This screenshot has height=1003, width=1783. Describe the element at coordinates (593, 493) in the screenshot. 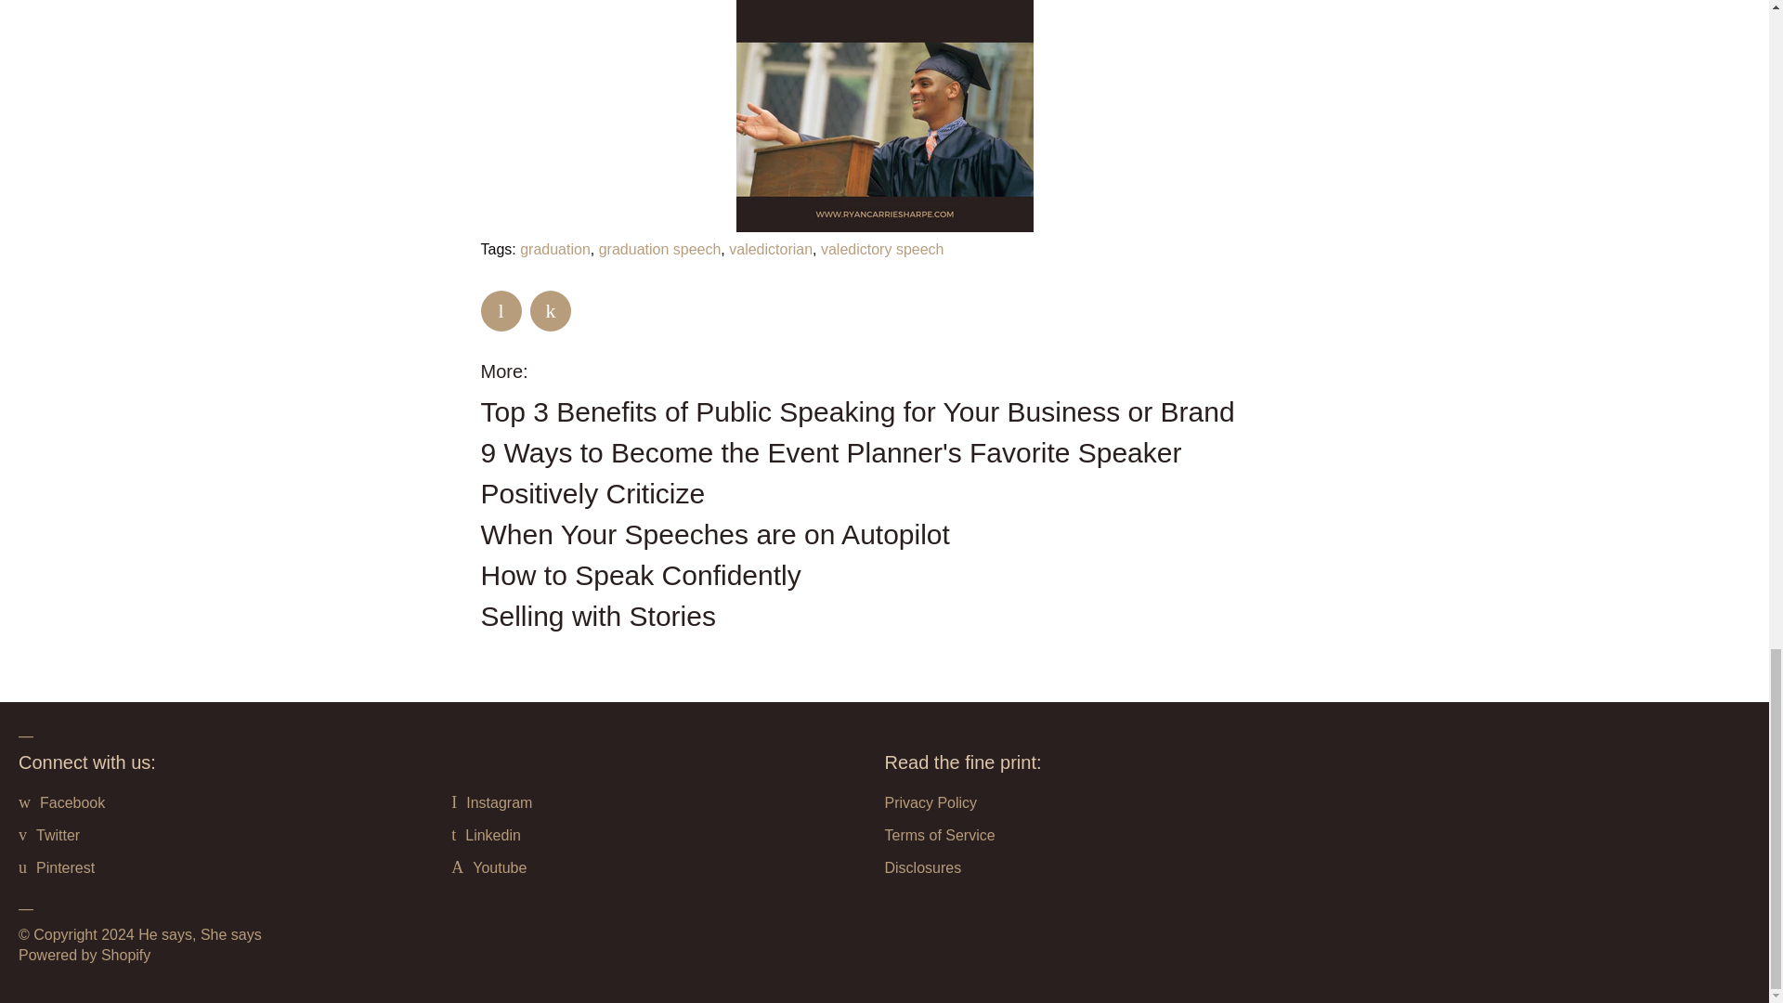

I see `Positively Criticize` at that location.